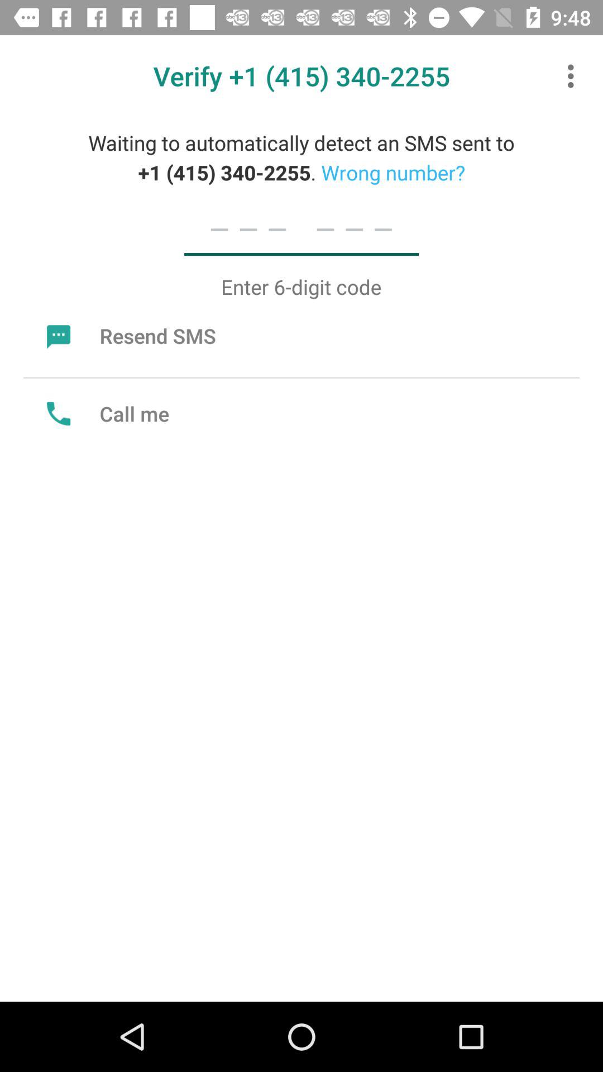 This screenshot has height=1072, width=603. I want to click on scroll until the waiting to automatically, so click(301, 157).